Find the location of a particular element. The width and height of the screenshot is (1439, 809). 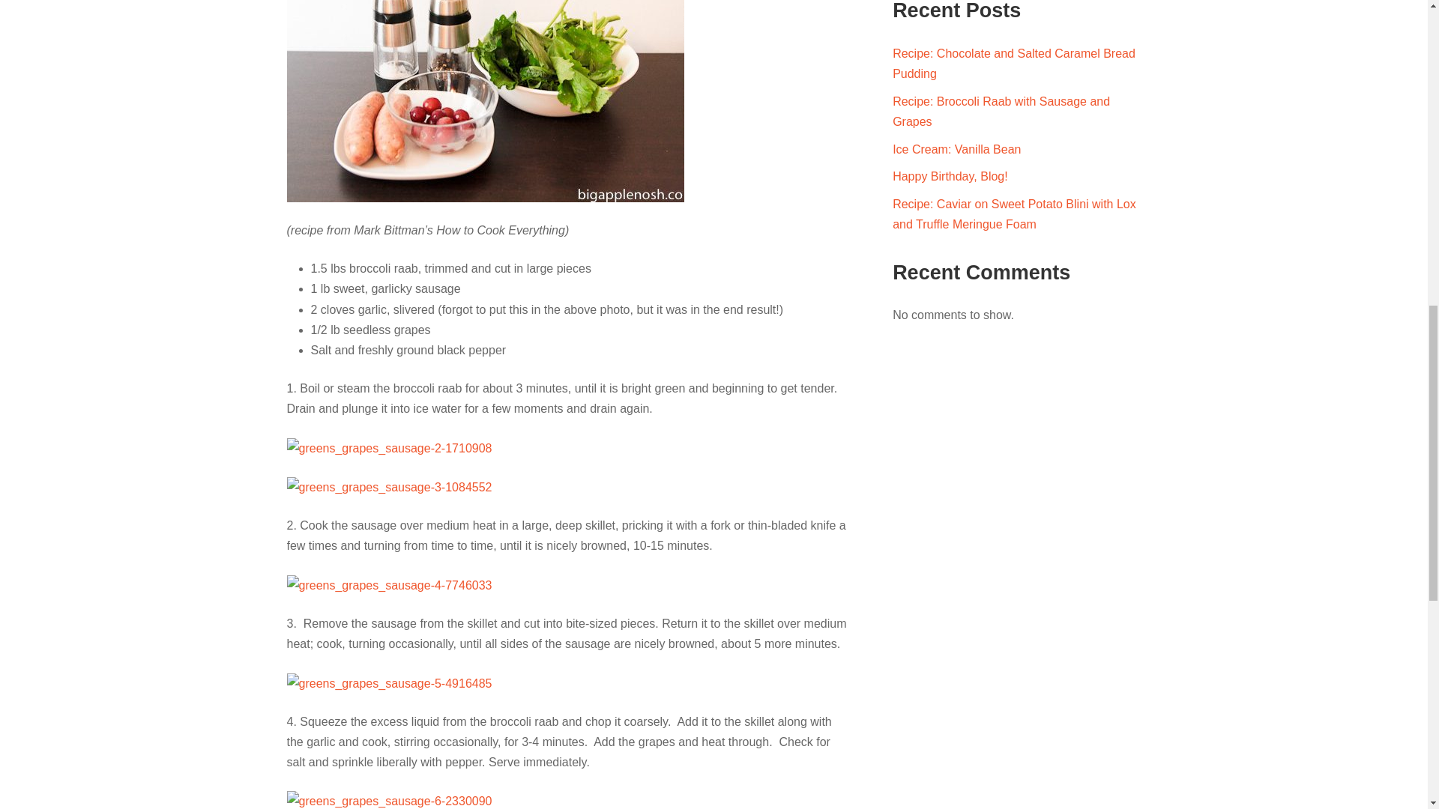

Happy Birthday, Blog! is located at coordinates (950, 176).